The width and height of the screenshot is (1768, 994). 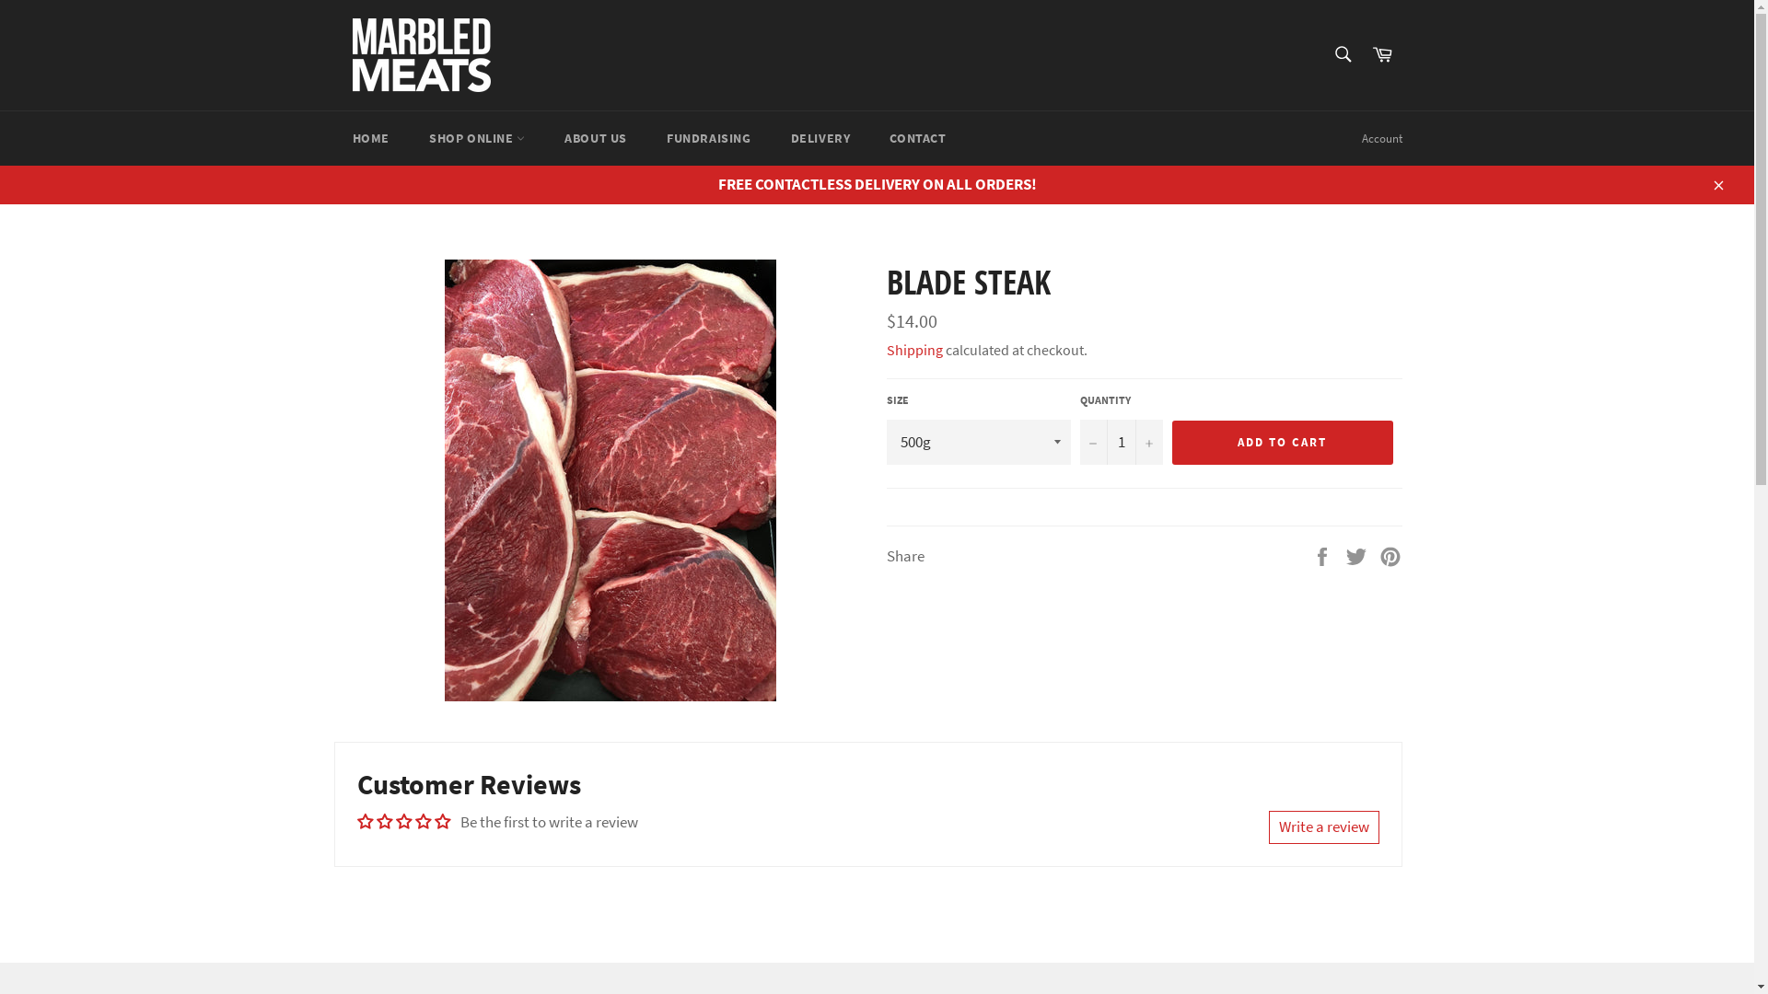 What do you see at coordinates (477, 138) in the screenshot?
I see `SHOP ONLINE` at bounding box center [477, 138].